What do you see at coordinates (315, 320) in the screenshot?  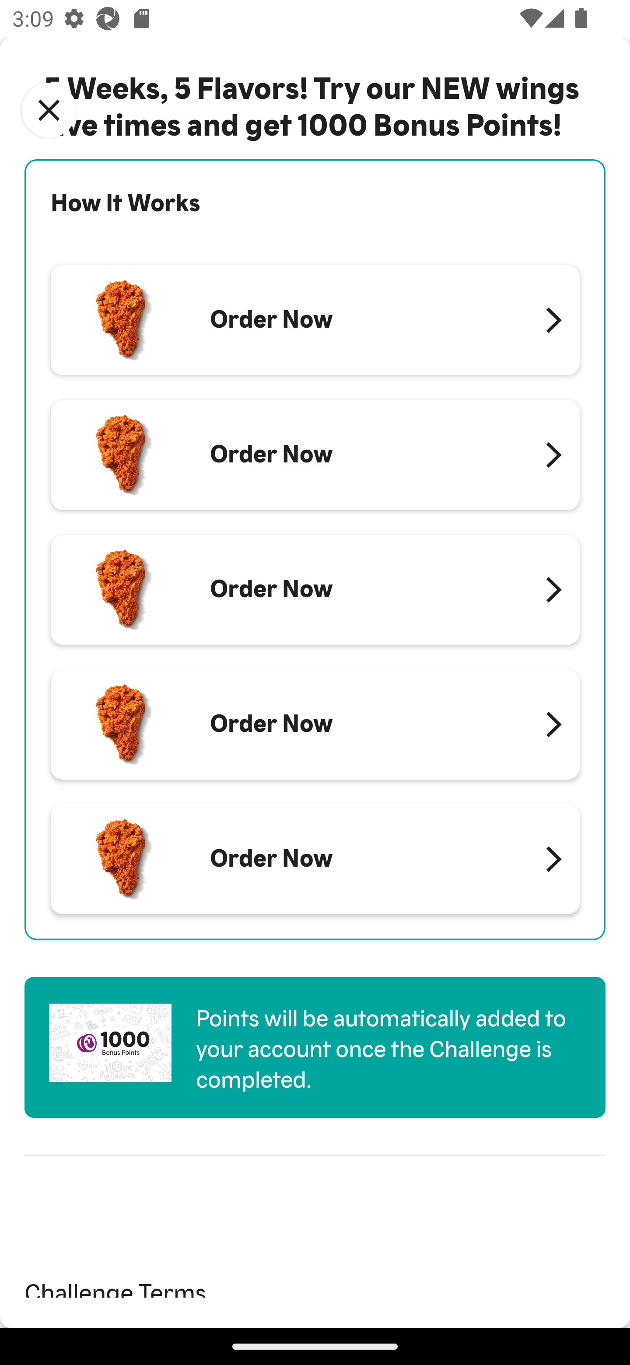 I see `Order Now` at bounding box center [315, 320].